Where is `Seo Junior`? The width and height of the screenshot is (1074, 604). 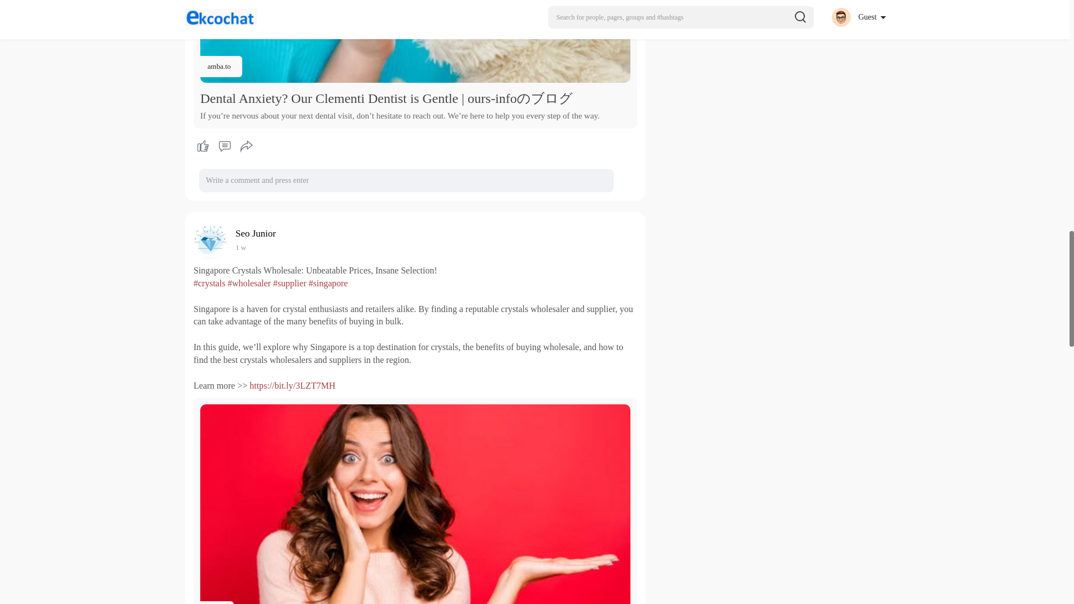 Seo Junior is located at coordinates (257, 233).